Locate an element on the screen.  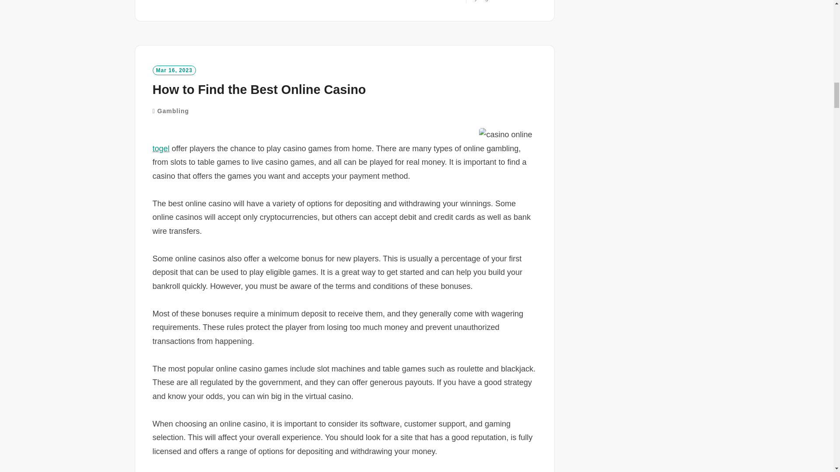
How to Find the Best Online Casino is located at coordinates (161, 149).